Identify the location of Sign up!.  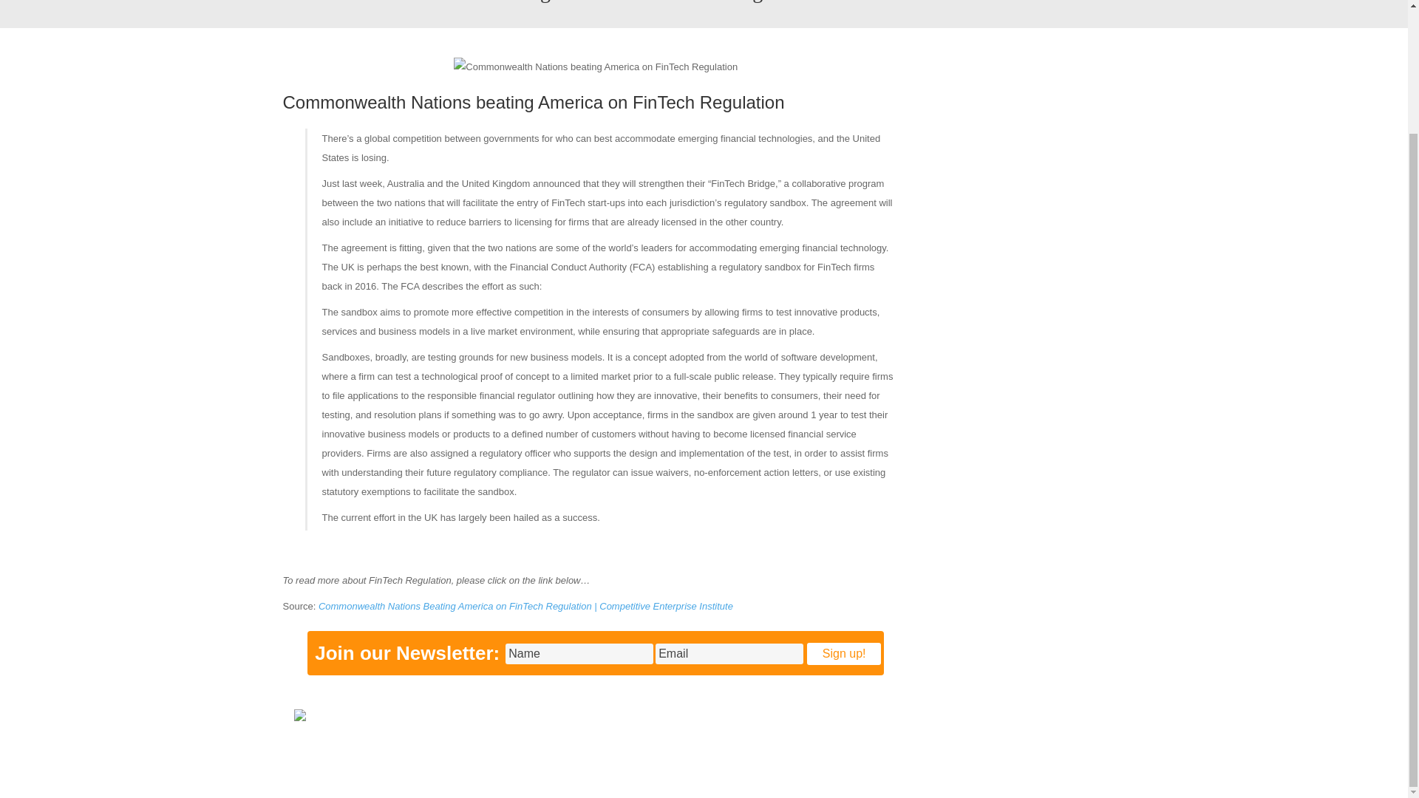
(844, 653).